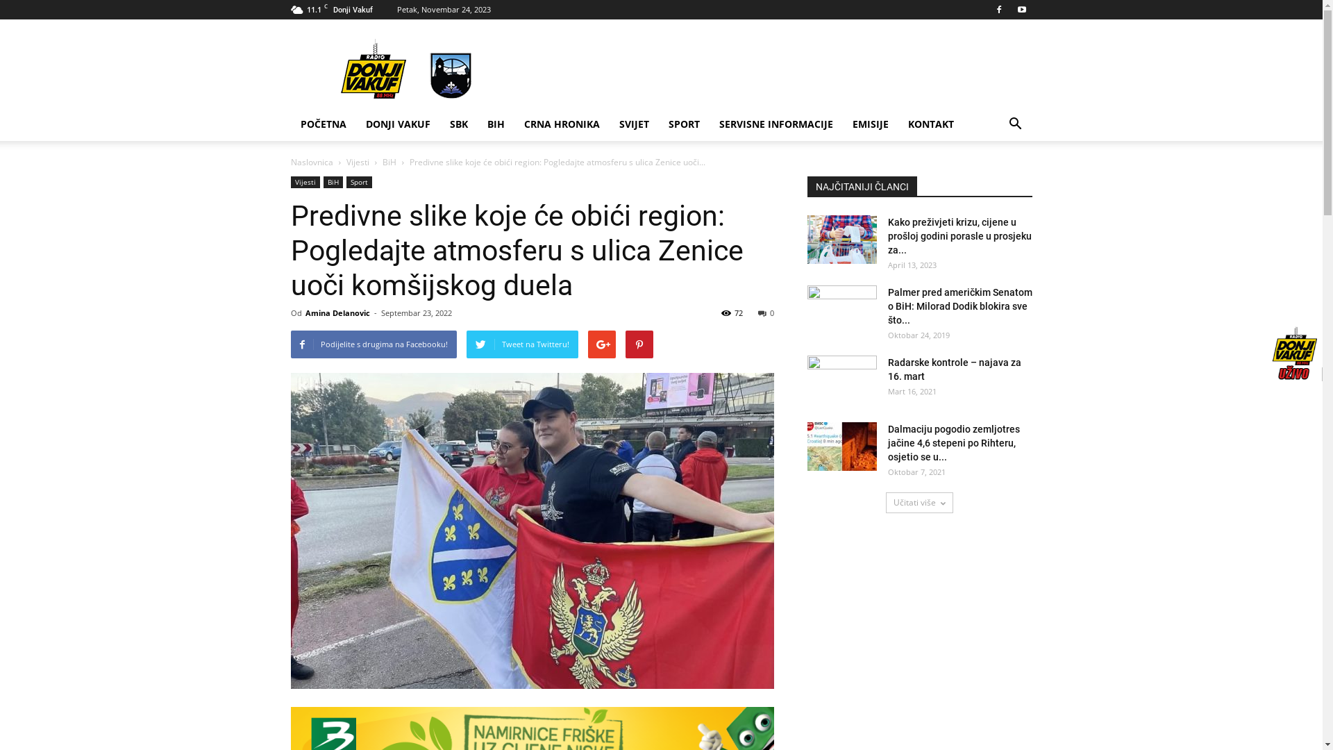 The image size is (1333, 750). I want to click on Tweet na Twitteru!, so click(522, 344).